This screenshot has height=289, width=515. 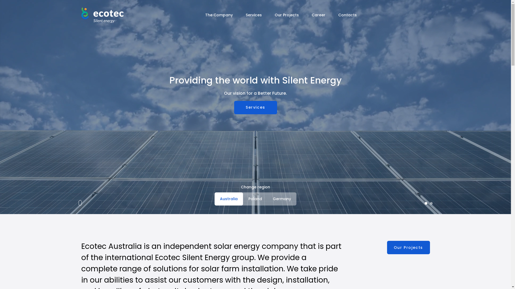 What do you see at coordinates (348, 15) in the screenshot?
I see `Contacts` at bounding box center [348, 15].